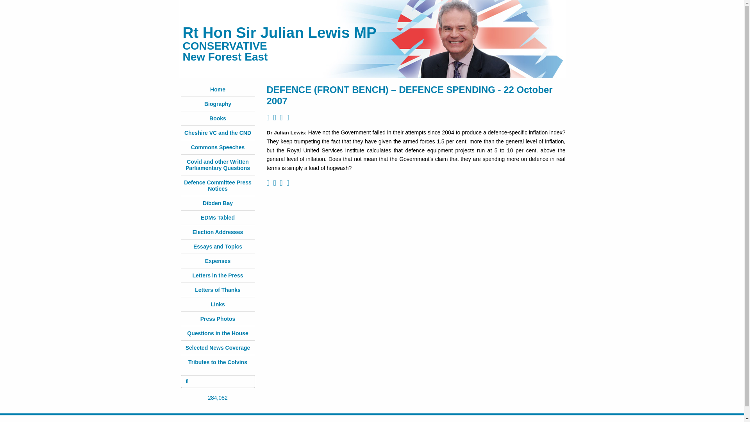 The width and height of the screenshot is (750, 422). What do you see at coordinates (218, 132) in the screenshot?
I see `Cheshire VC and the CND` at bounding box center [218, 132].